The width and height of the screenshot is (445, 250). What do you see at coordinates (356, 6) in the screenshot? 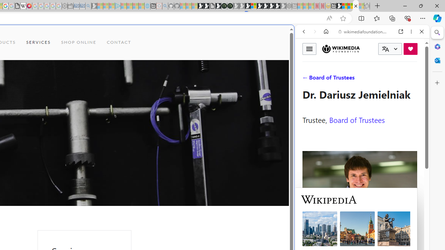
I see `Services - Maintenance | Sky Blue Bikes - Sky Blue Bikes` at bounding box center [356, 6].